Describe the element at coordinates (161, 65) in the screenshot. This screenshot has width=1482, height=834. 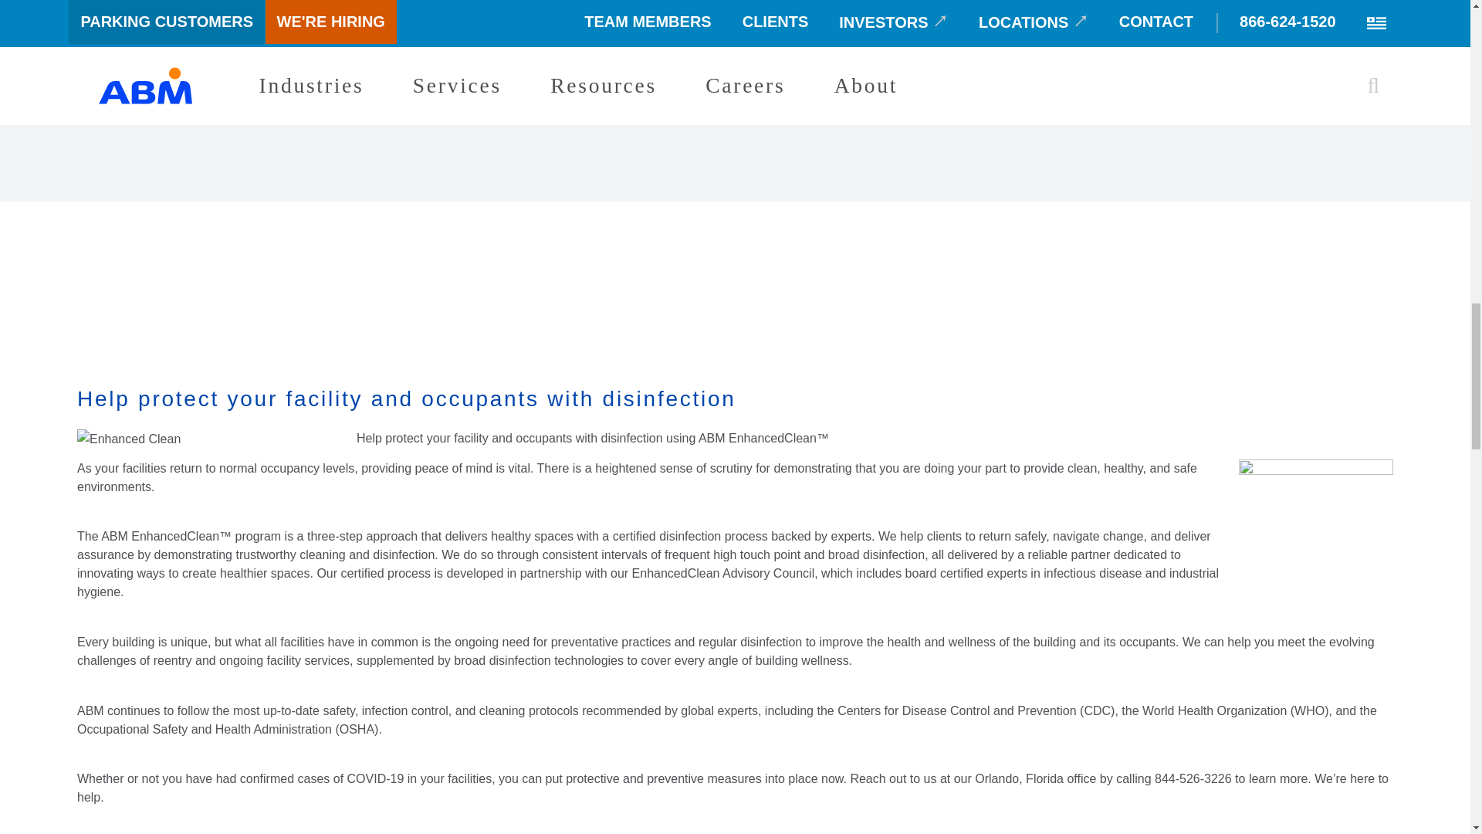
I see `Facilities Engineering Services in Orlando, FL` at that location.